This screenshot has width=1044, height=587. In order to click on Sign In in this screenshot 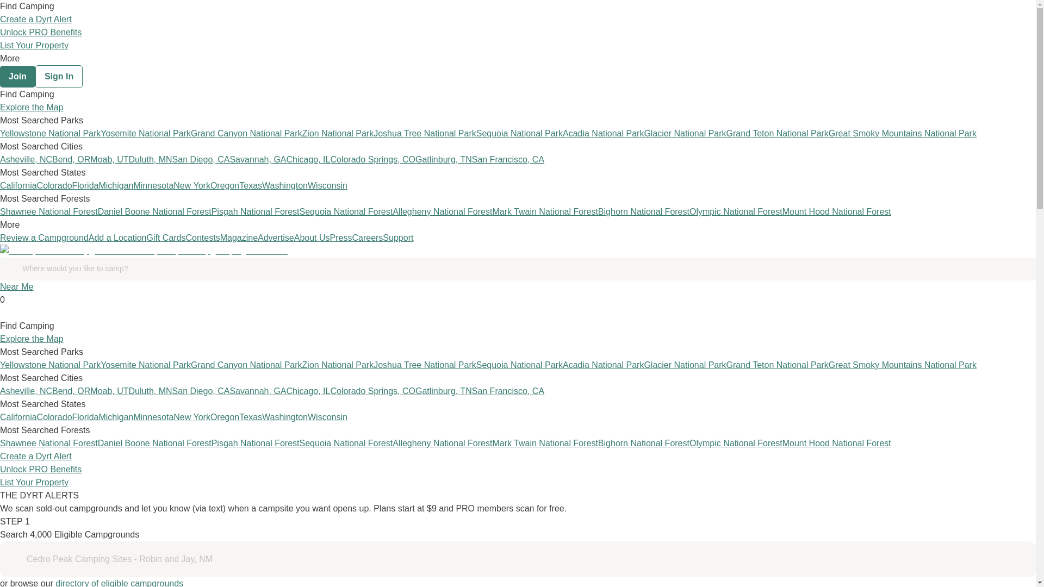, I will do `click(59, 76)`.